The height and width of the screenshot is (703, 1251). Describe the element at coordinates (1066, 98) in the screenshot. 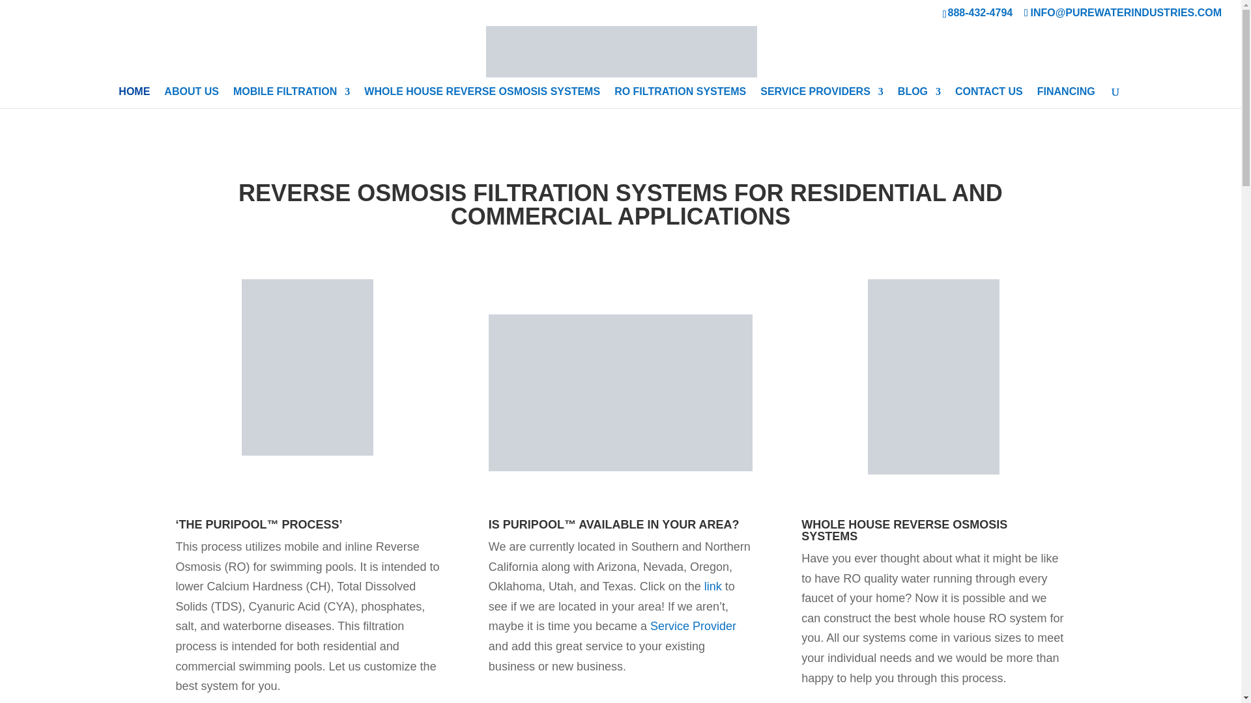

I see `FINANCING` at that location.